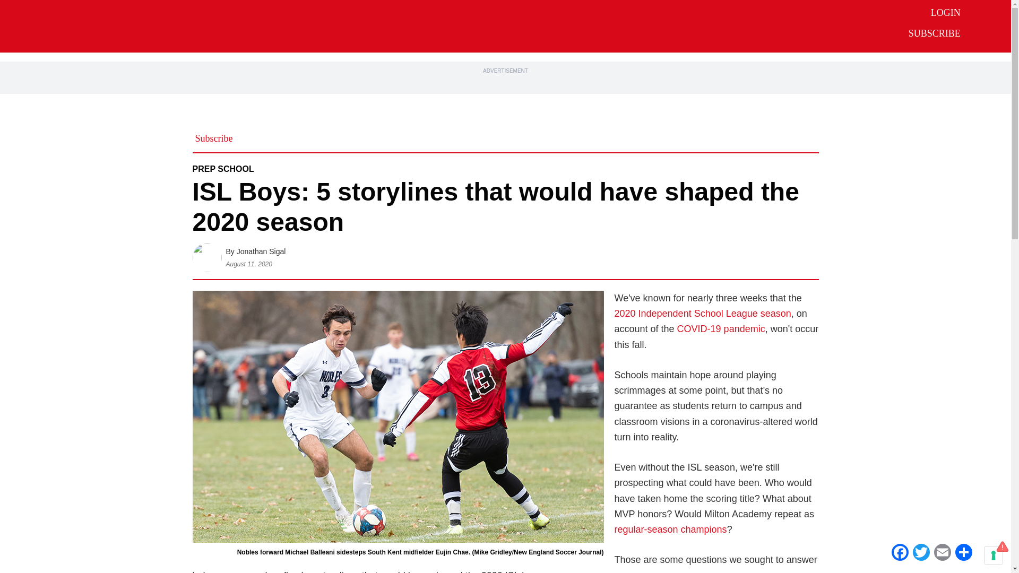  What do you see at coordinates (900, 552) in the screenshot?
I see `Facebook` at bounding box center [900, 552].